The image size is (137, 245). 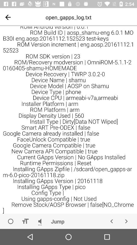 What do you see at coordinates (58, 221) in the screenshot?
I see `choose jump icon` at bounding box center [58, 221].